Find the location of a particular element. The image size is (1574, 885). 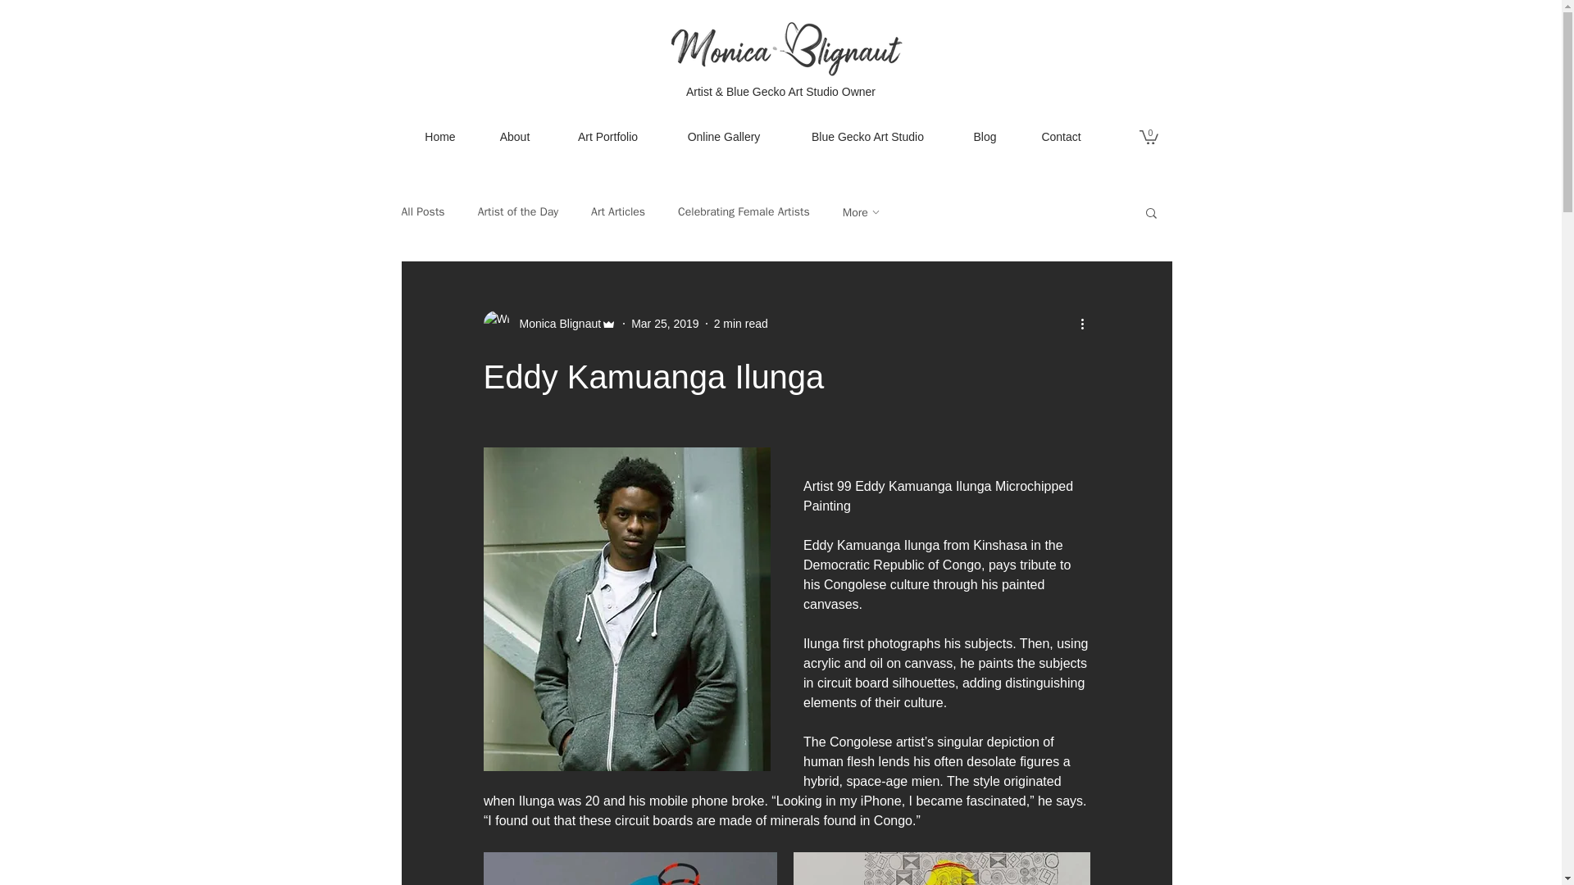

Home is located at coordinates (440, 136).